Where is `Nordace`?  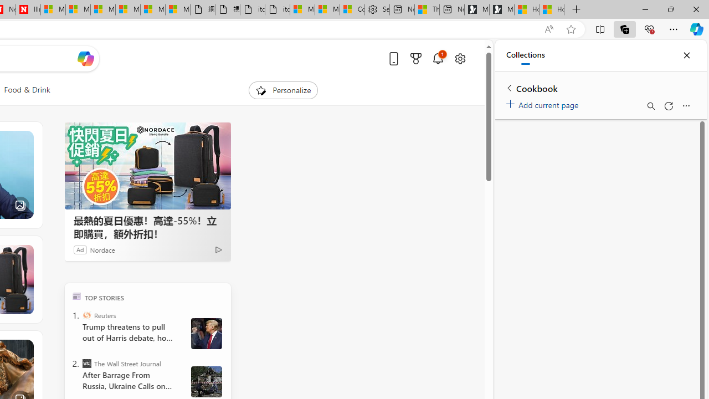
Nordace is located at coordinates (102, 249).